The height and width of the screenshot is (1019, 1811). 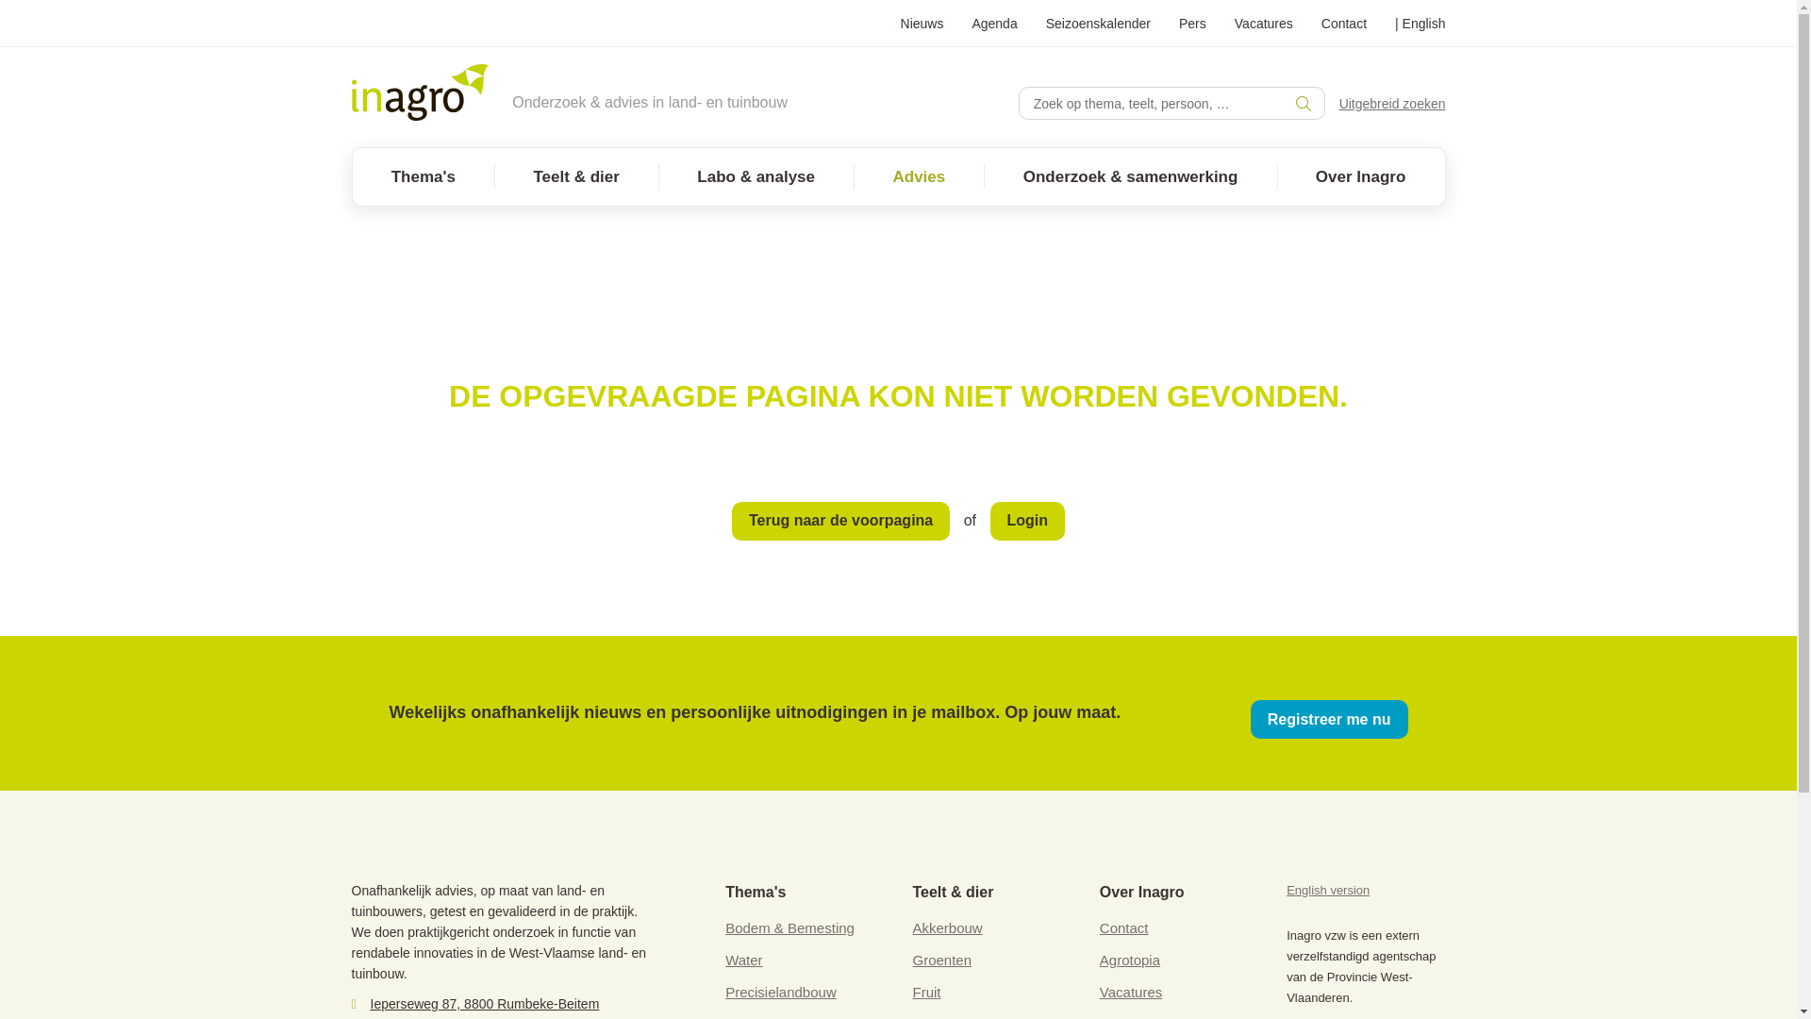 I want to click on Seizoenskalender, so click(x=1098, y=23).